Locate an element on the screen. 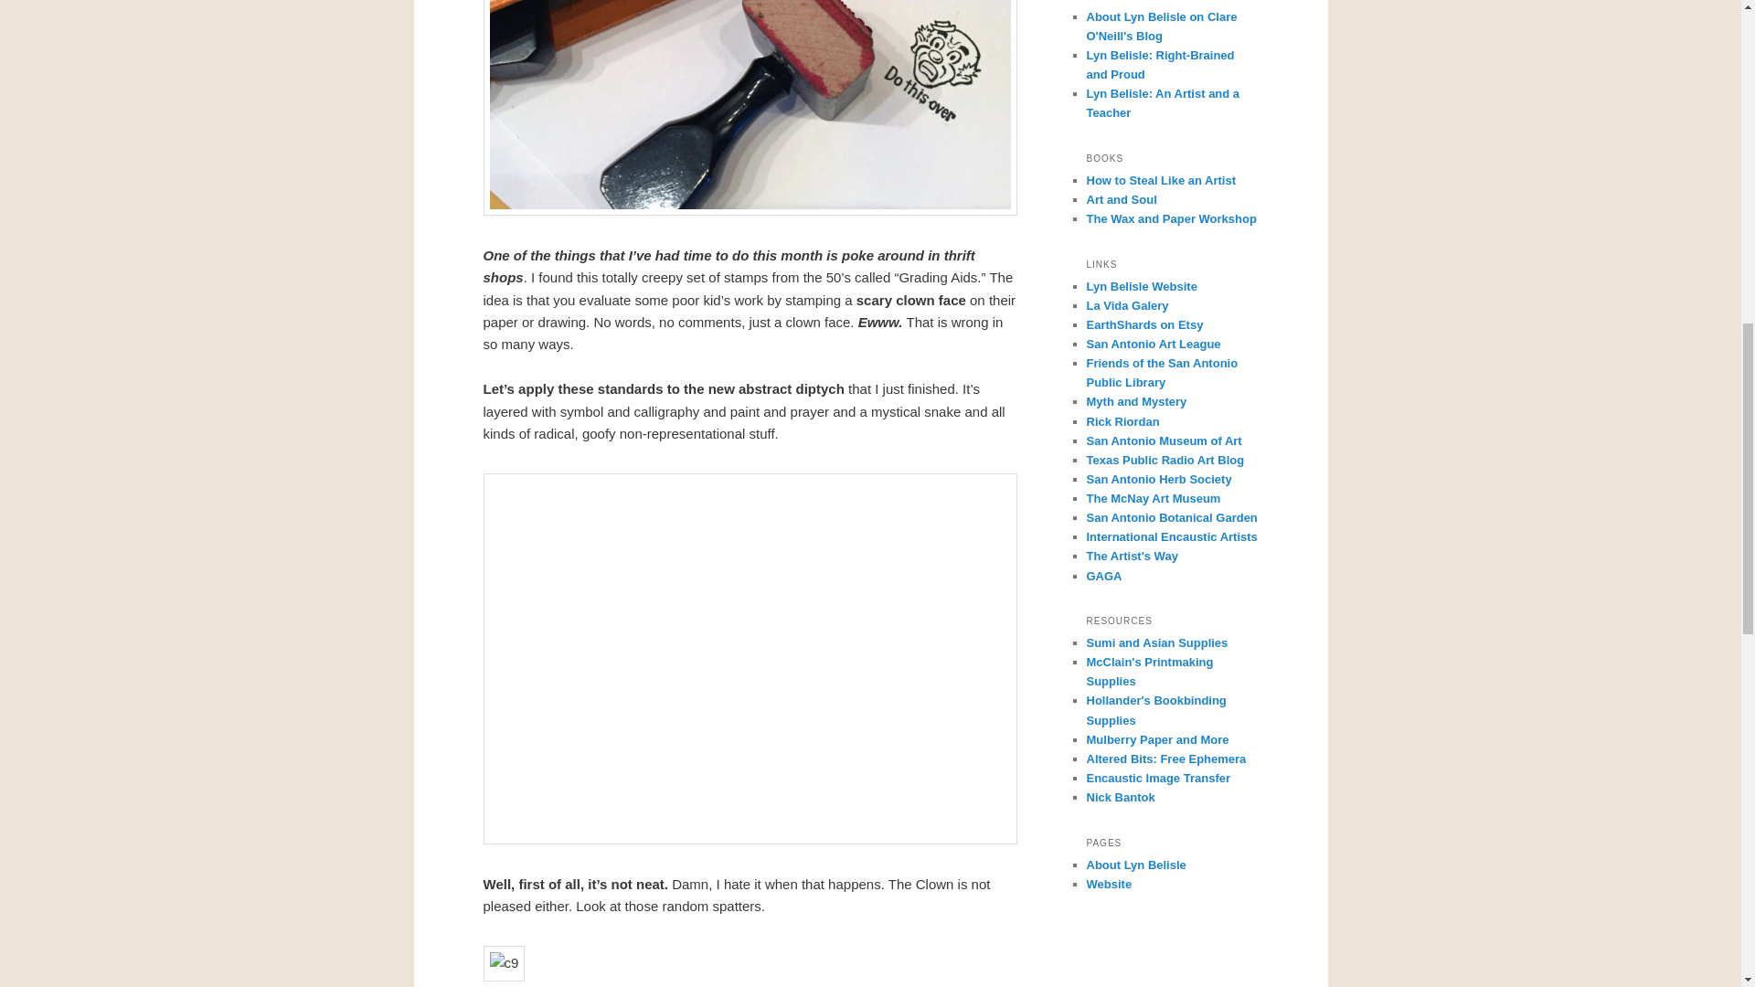  The Wax and Paper Workshop is located at coordinates (1171, 219).